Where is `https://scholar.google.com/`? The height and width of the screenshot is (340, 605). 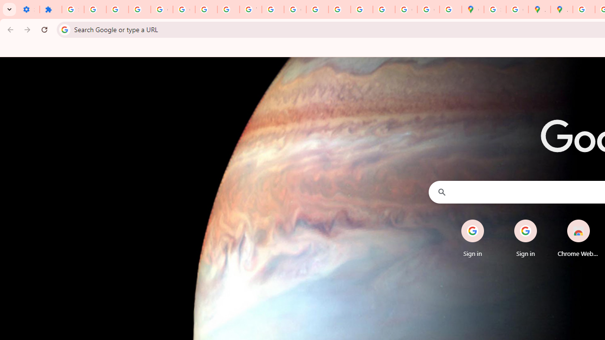
https://scholar.google.com/ is located at coordinates (273, 9).